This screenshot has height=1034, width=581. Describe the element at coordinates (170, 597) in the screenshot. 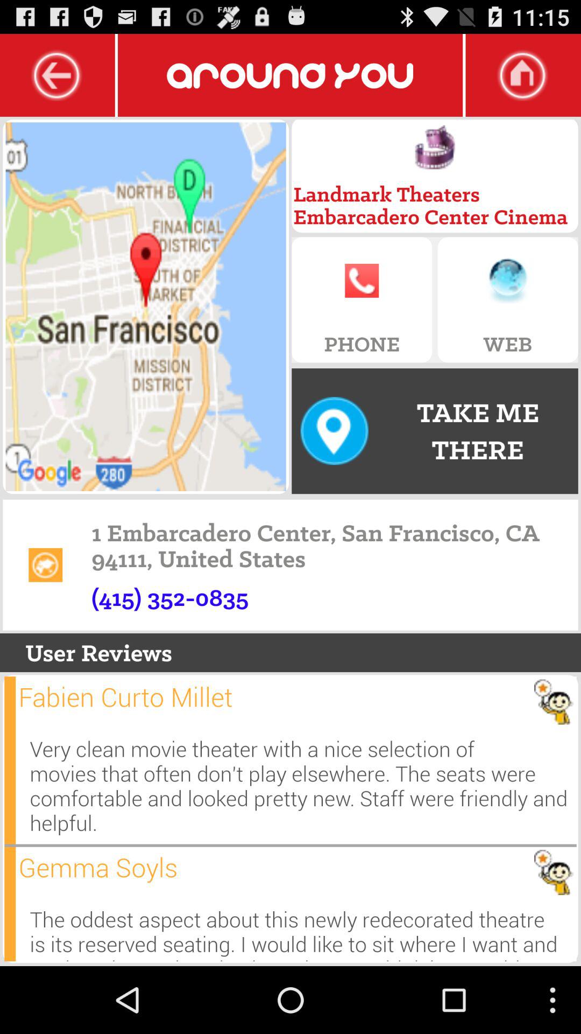

I see `tap the app below 1 embarcadero center icon` at that location.